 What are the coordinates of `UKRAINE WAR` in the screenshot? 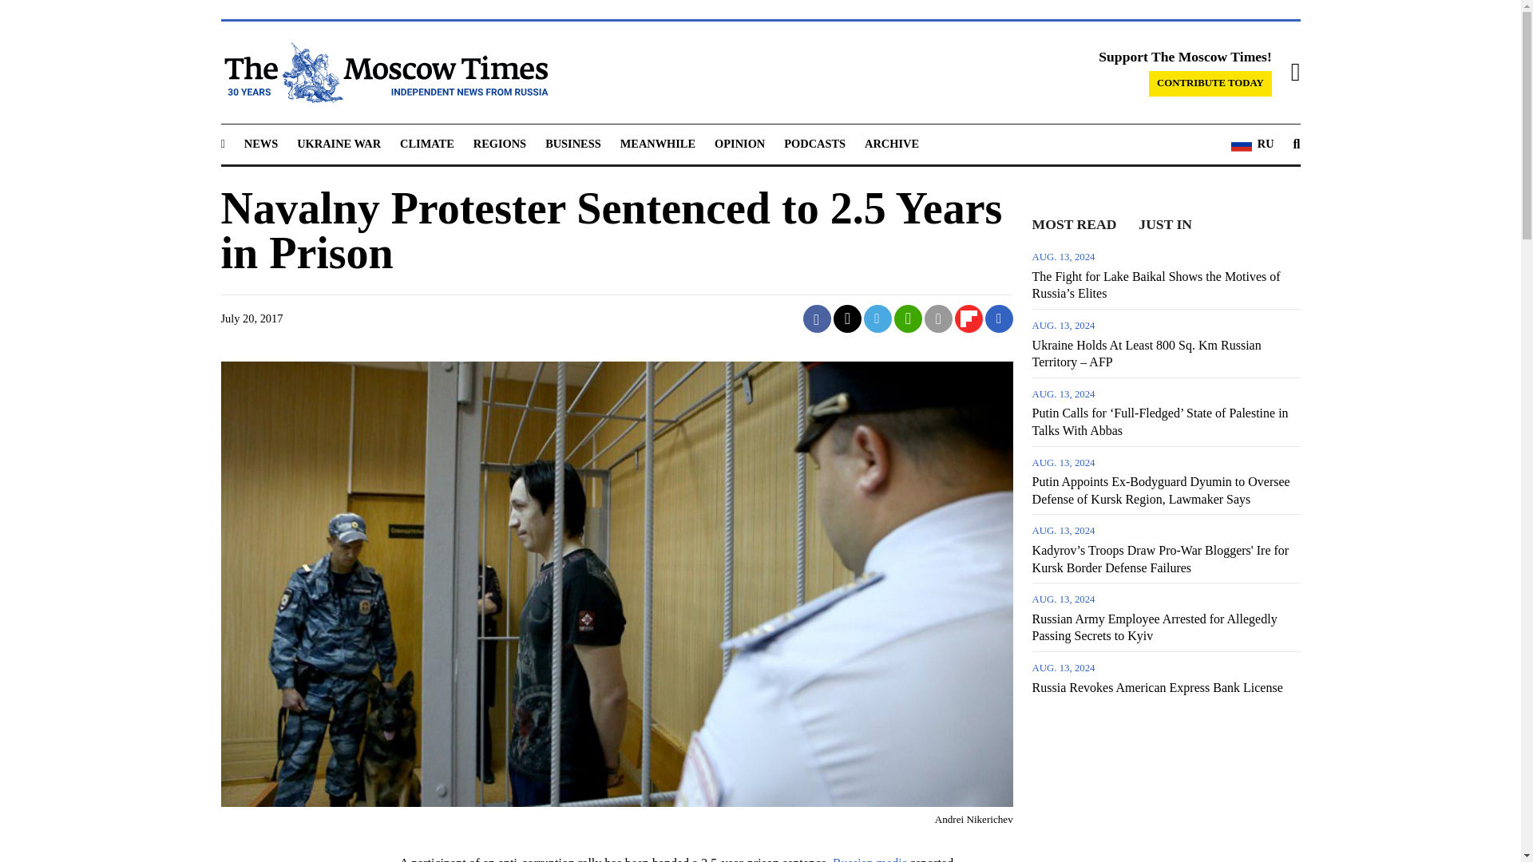 It's located at (339, 143).